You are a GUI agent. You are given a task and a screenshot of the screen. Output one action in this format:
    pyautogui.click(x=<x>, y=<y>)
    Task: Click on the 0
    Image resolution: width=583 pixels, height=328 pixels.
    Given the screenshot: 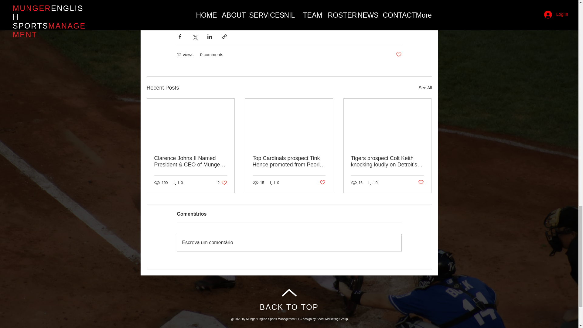 What is the action you would take?
    pyautogui.click(x=421, y=183)
    